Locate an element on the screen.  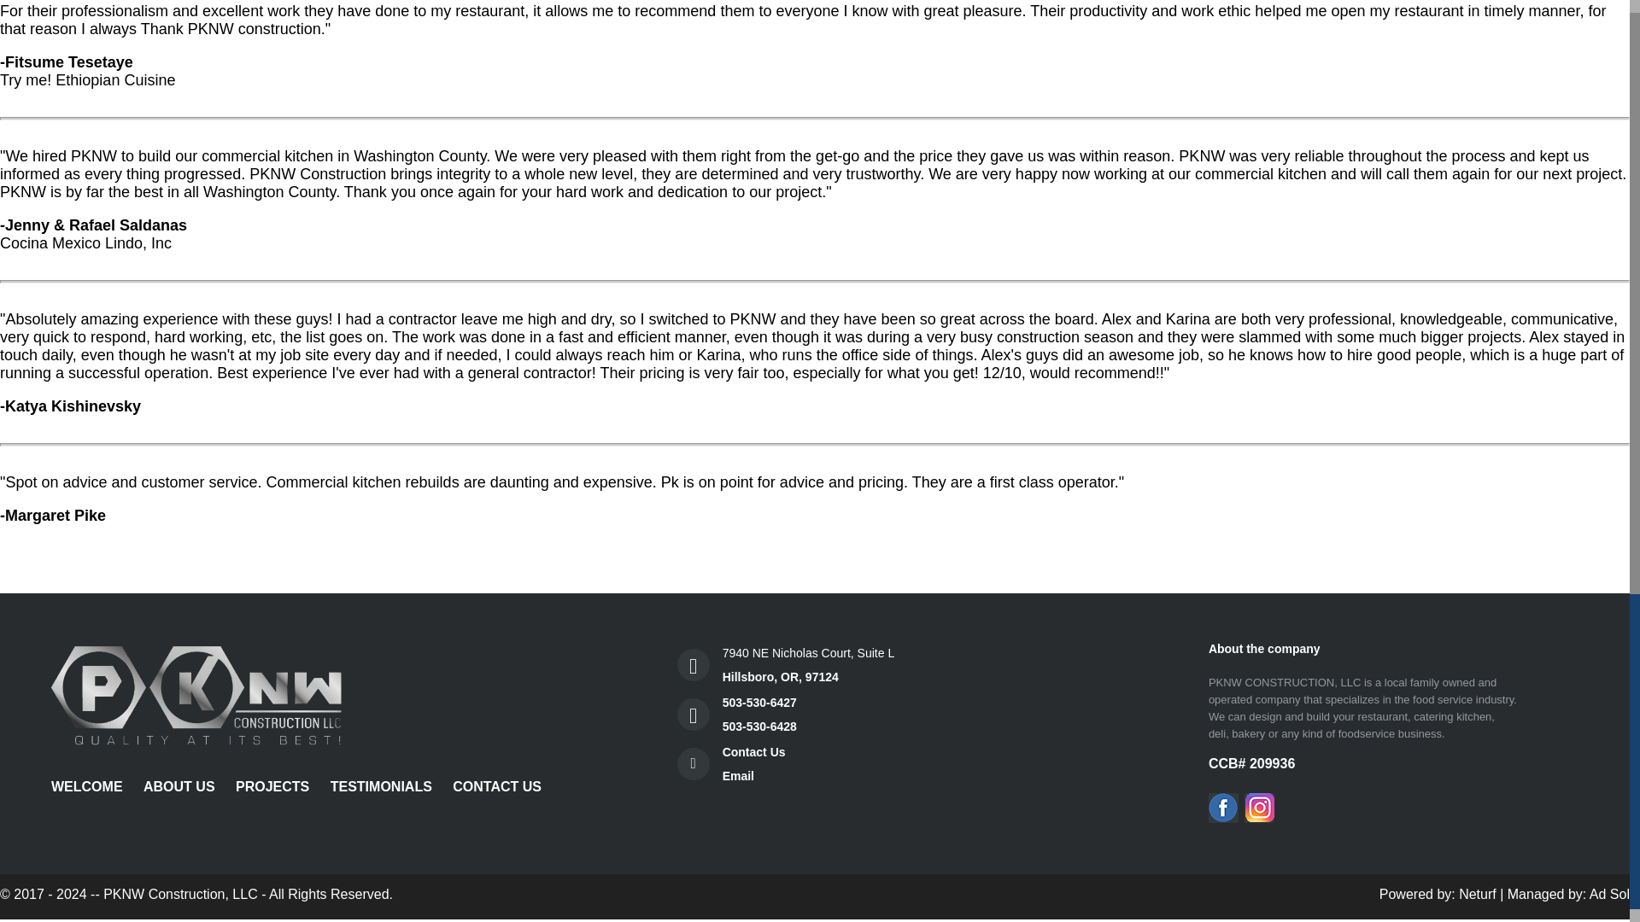
CONTACT US is located at coordinates (381, 787).